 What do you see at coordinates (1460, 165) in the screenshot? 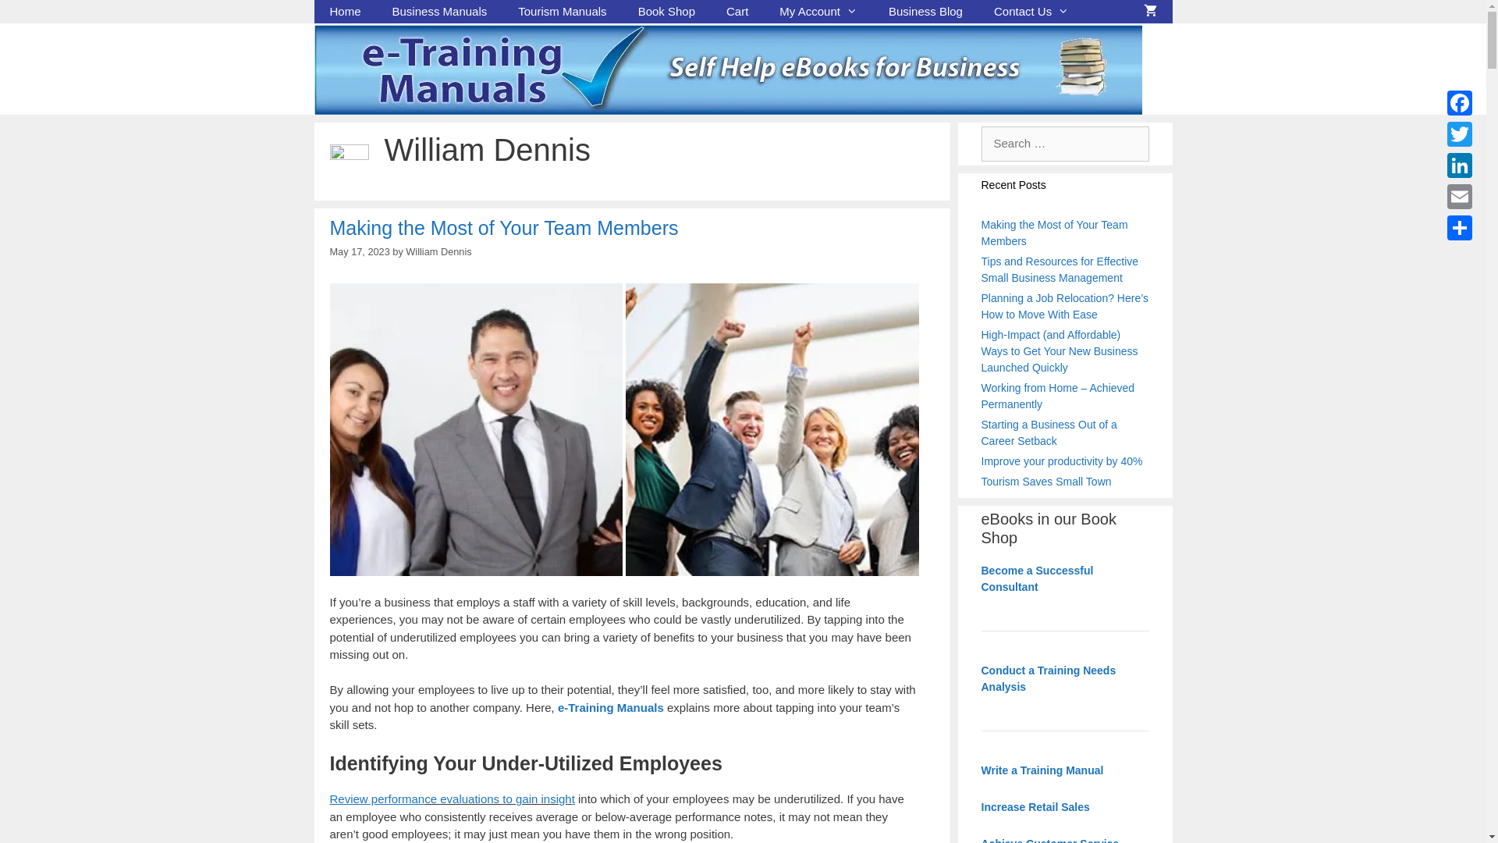
I see `LinkedIn` at bounding box center [1460, 165].